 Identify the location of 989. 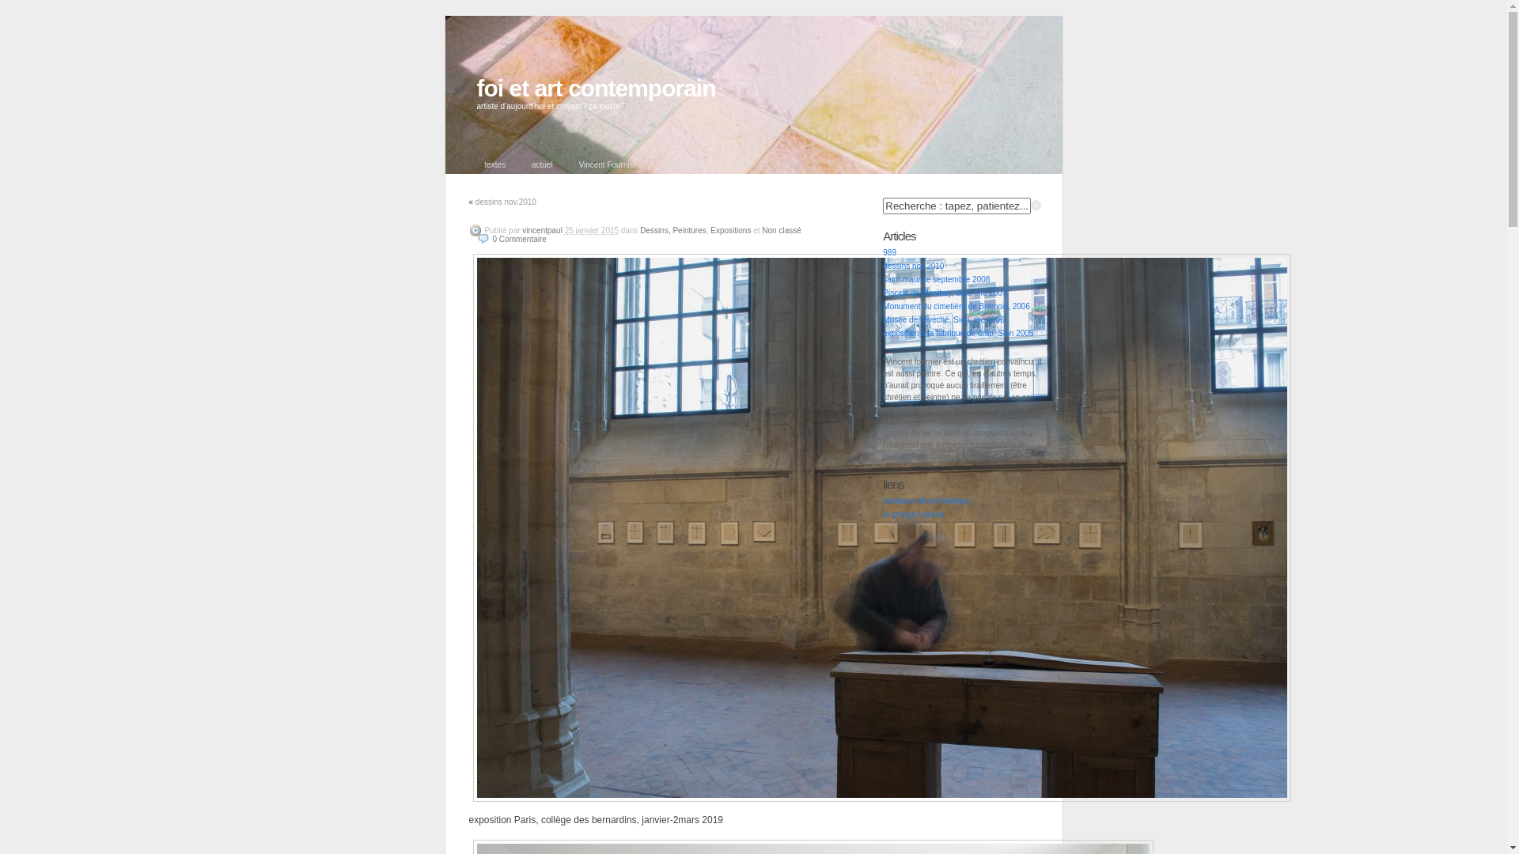
(889, 253).